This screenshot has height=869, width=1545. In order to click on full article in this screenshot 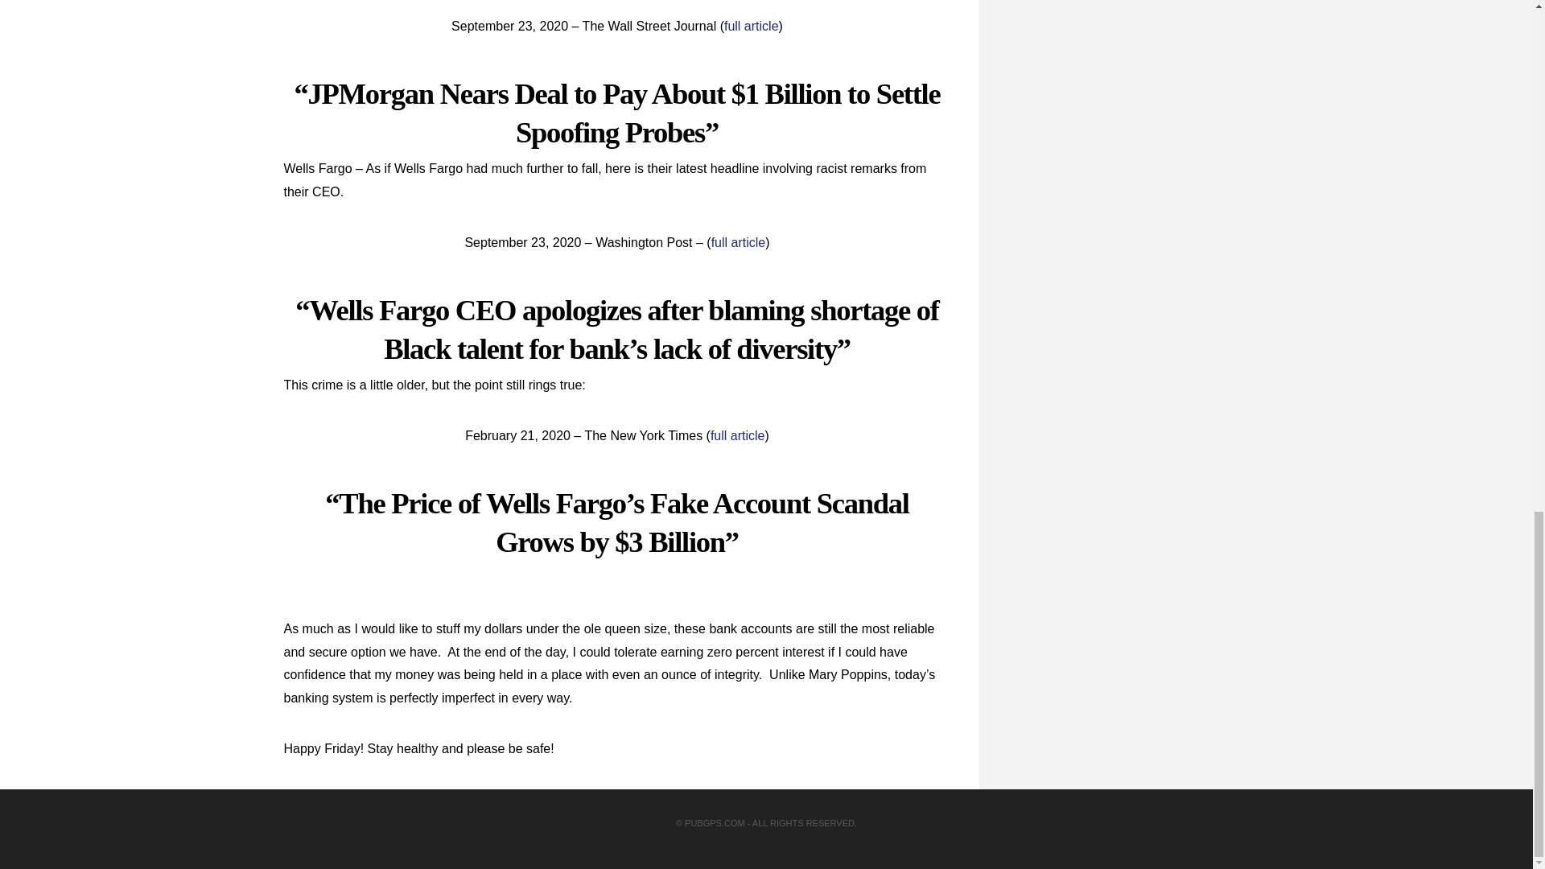, I will do `click(752, 26)`.